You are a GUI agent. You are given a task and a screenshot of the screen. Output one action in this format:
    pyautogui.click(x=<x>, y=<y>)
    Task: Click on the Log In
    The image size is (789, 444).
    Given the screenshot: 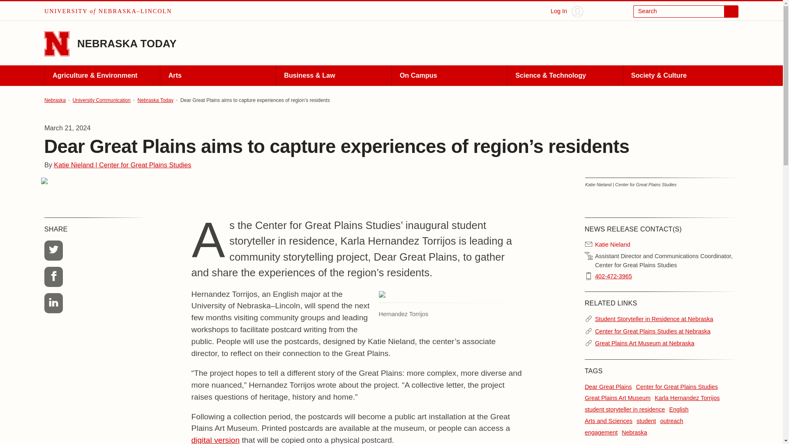 What is the action you would take?
    pyautogui.click(x=567, y=12)
    